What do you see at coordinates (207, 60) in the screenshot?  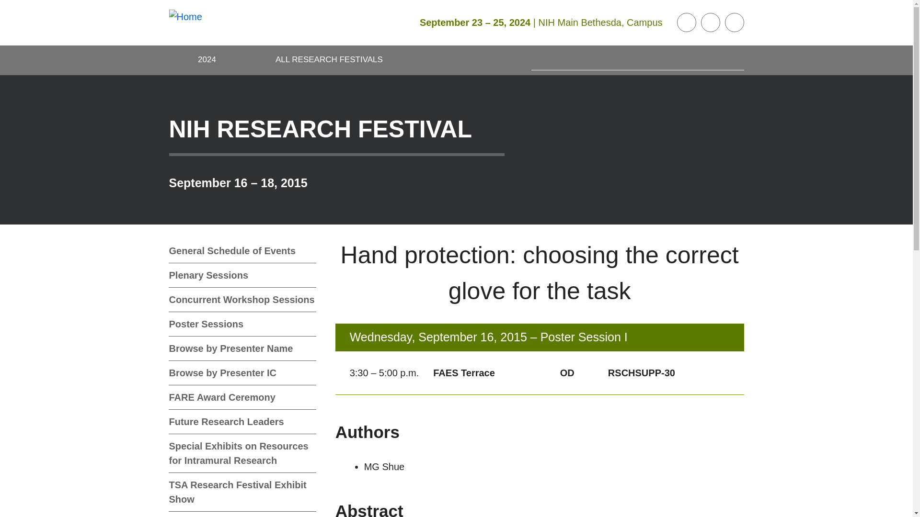 I see `2024` at bounding box center [207, 60].